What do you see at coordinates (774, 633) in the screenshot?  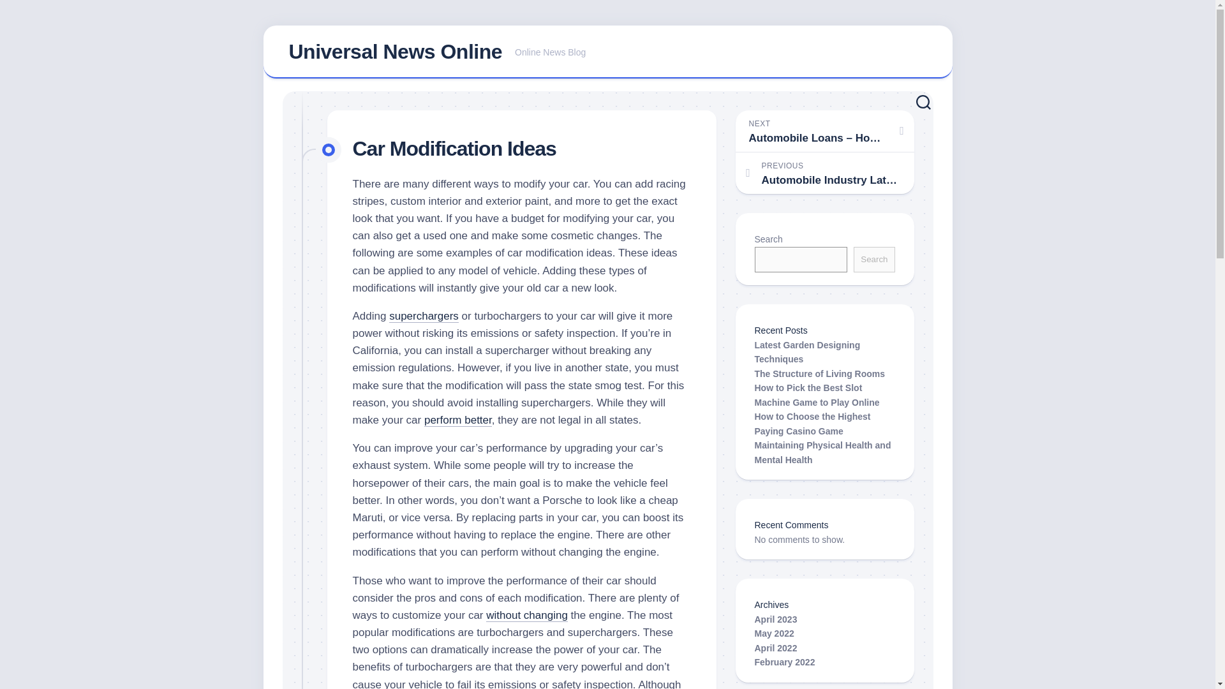 I see `May 2022` at bounding box center [774, 633].